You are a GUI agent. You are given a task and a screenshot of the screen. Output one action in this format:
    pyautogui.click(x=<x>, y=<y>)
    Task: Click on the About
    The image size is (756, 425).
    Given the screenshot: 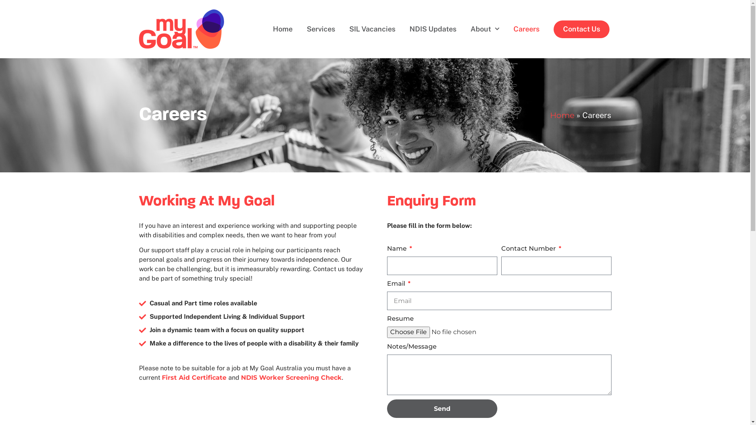 What is the action you would take?
    pyautogui.click(x=485, y=29)
    